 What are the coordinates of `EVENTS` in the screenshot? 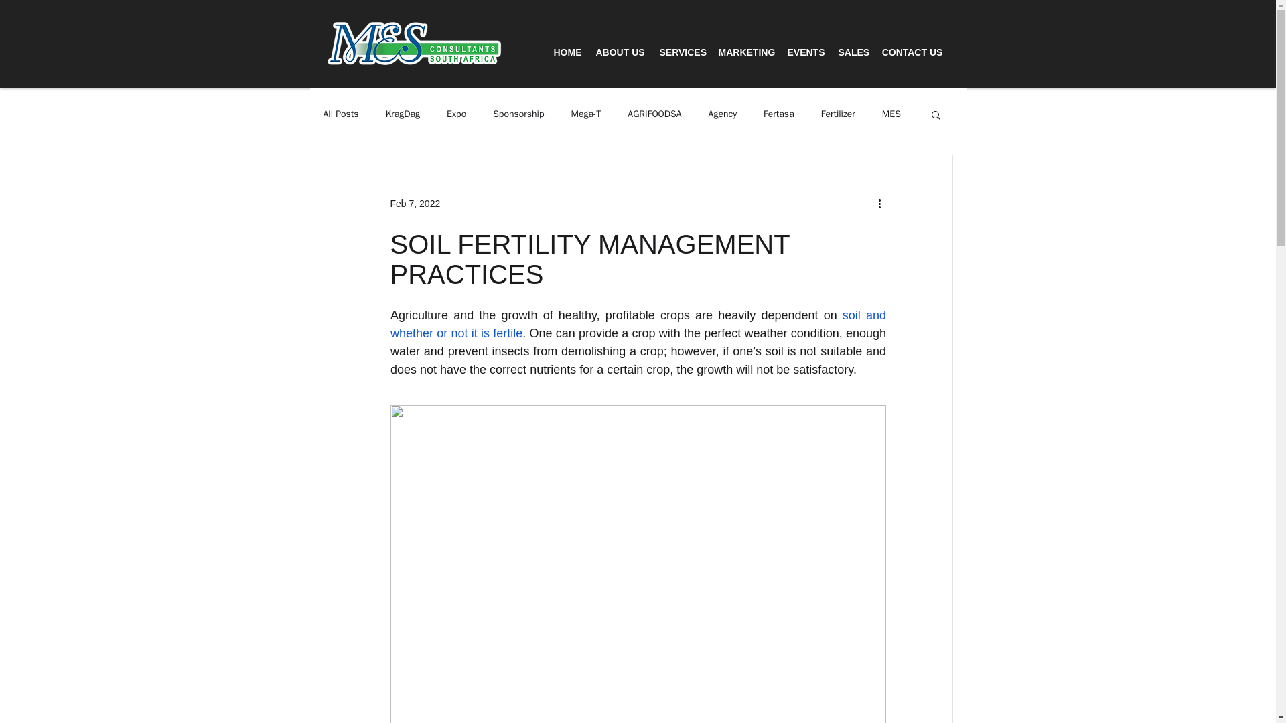 It's located at (805, 52).